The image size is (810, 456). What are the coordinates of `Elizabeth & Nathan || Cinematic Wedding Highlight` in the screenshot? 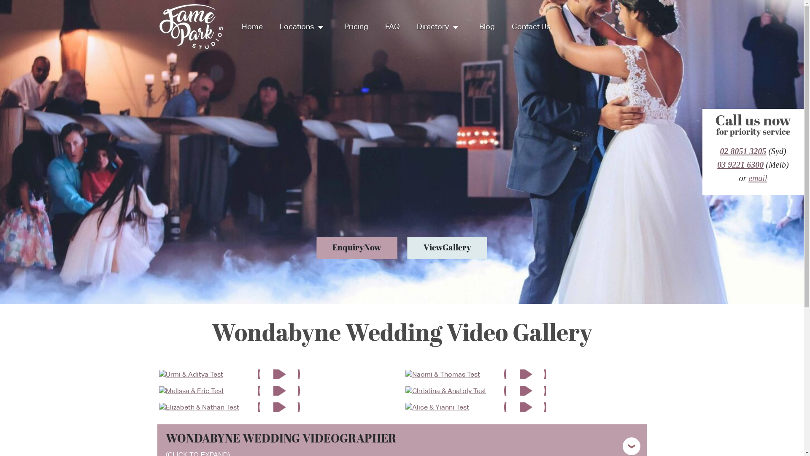 It's located at (199, 407).